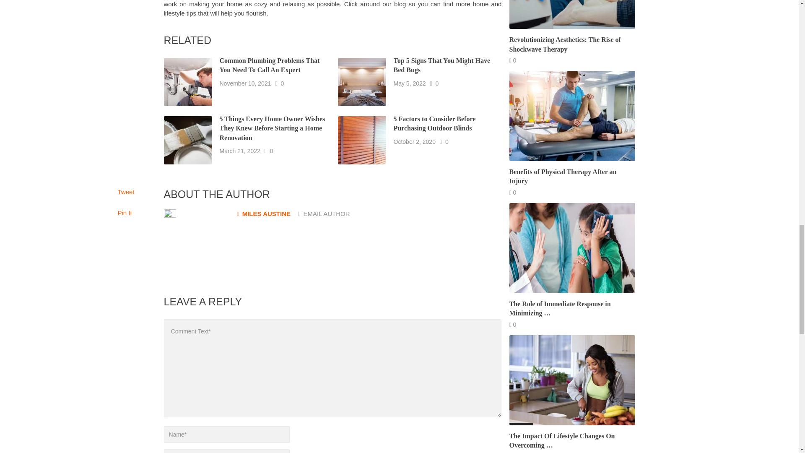 The image size is (805, 453). Describe the element at coordinates (434, 124) in the screenshot. I see `5 Factors to Consider Before Purchasing Outdoor Blinds` at that location.